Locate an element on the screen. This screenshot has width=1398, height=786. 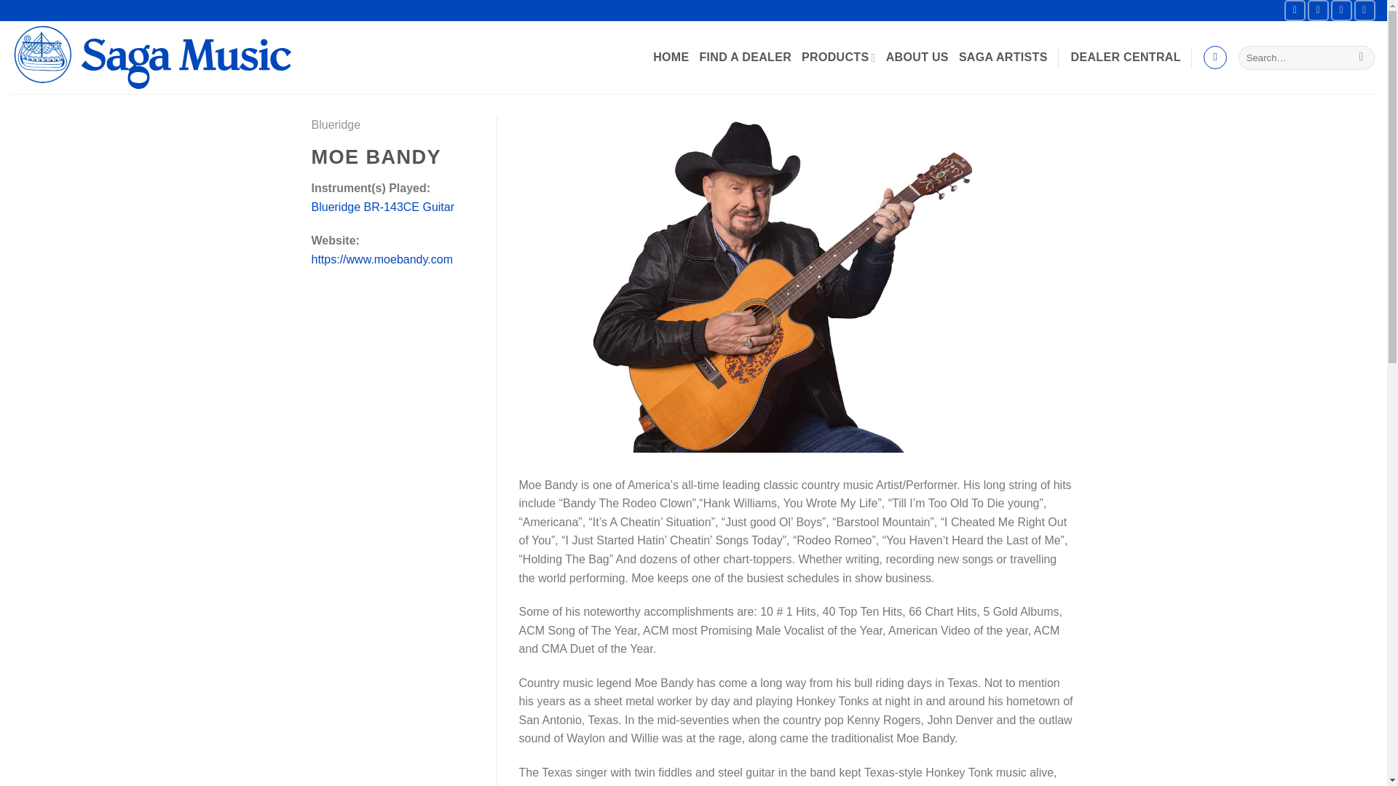
Search is located at coordinates (1360, 58).